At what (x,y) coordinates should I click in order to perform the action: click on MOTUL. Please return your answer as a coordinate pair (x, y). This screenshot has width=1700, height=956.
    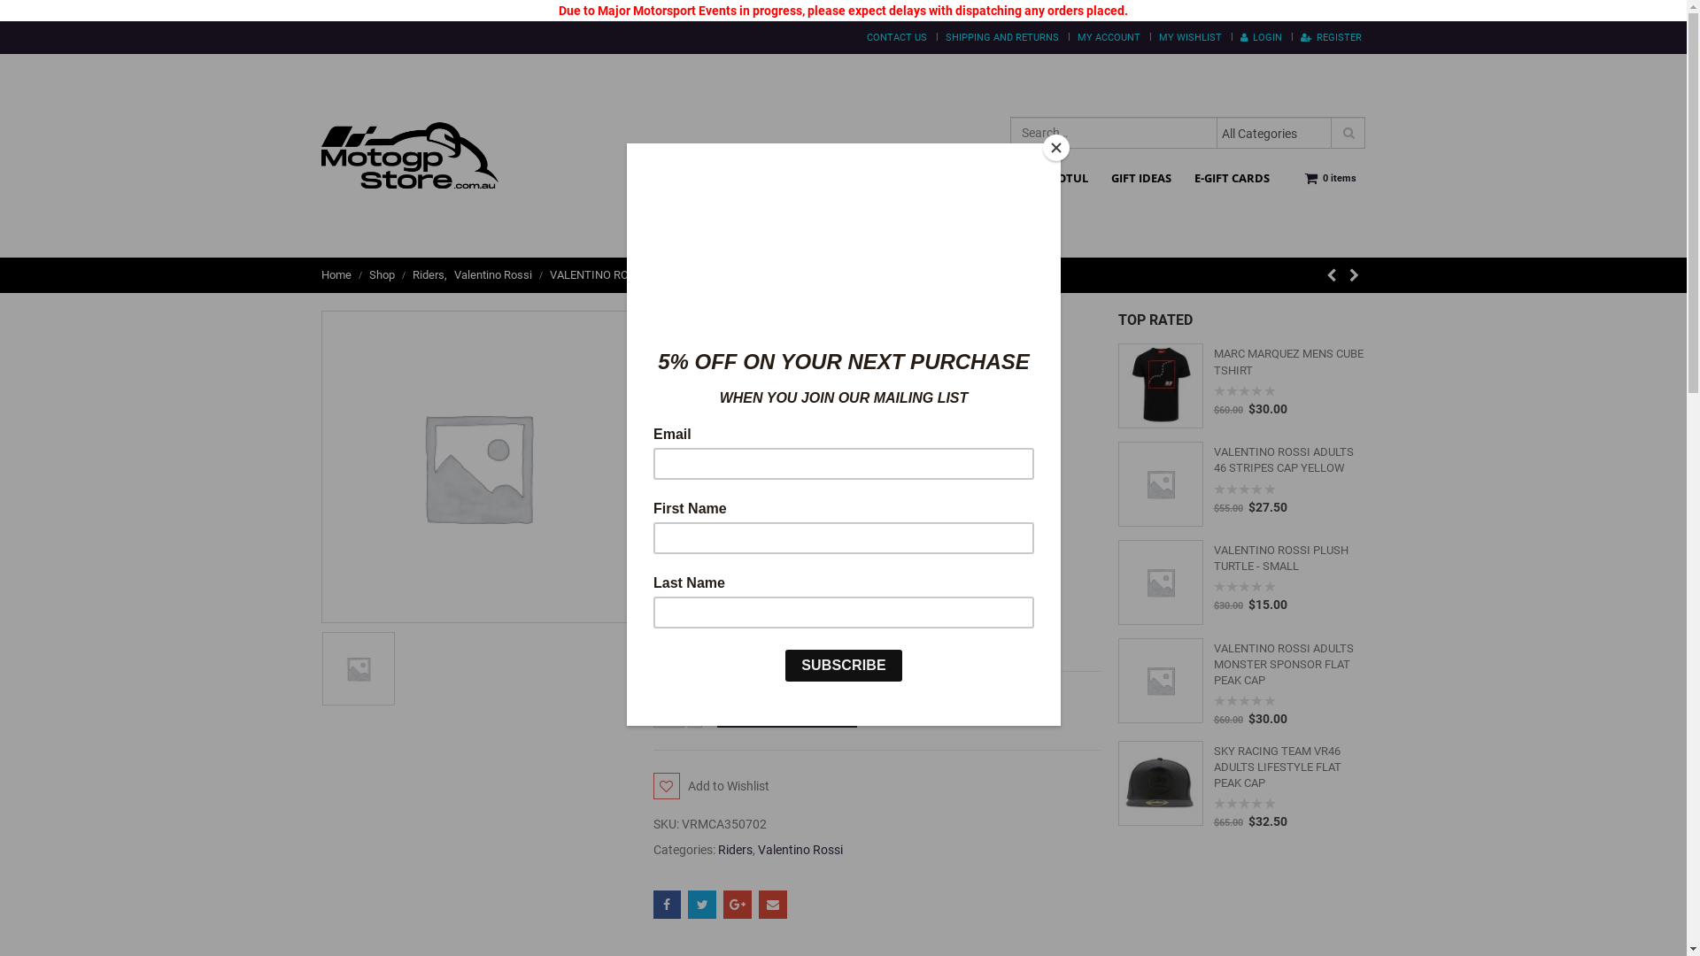
    Looking at the image, I should click on (1068, 177).